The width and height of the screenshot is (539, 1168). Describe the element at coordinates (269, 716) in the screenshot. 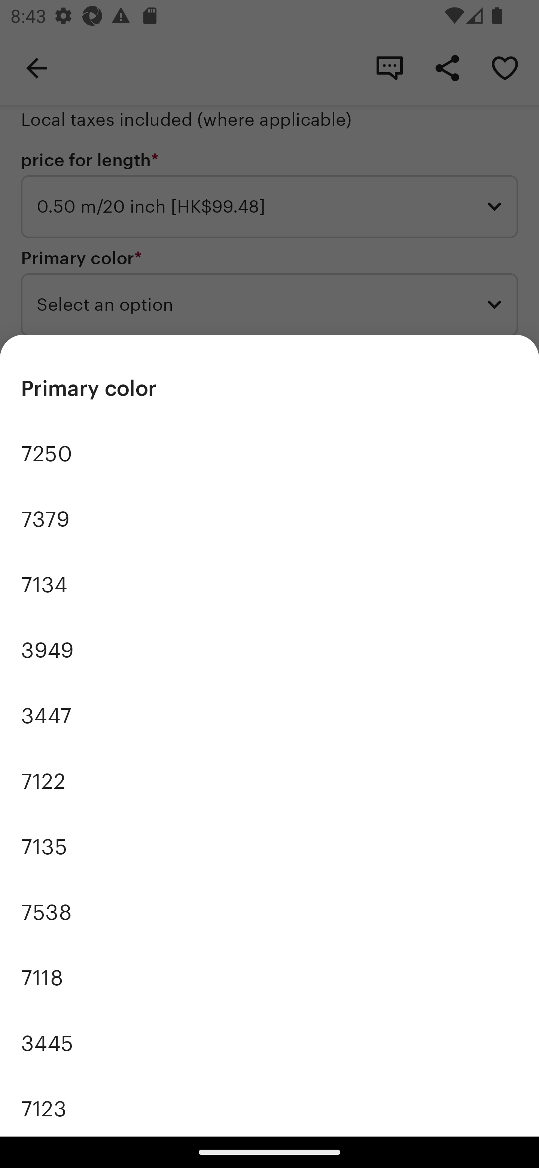

I see `3447` at that location.